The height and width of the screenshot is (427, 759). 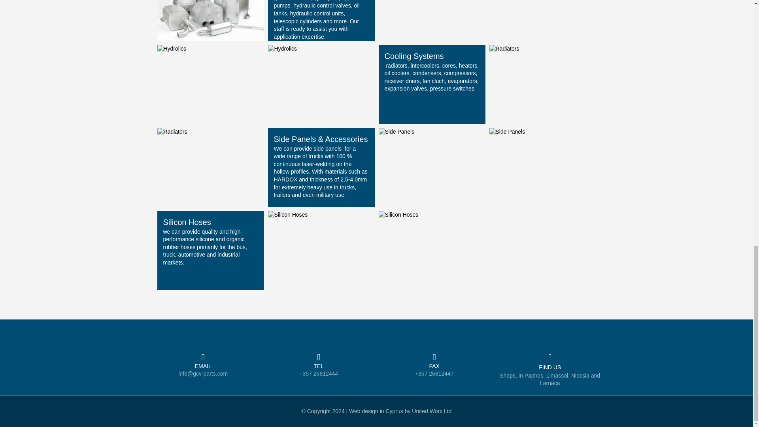 What do you see at coordinates (504, 48) in the screenshot?
I see `Radiators` at bounding box center [504, 48].